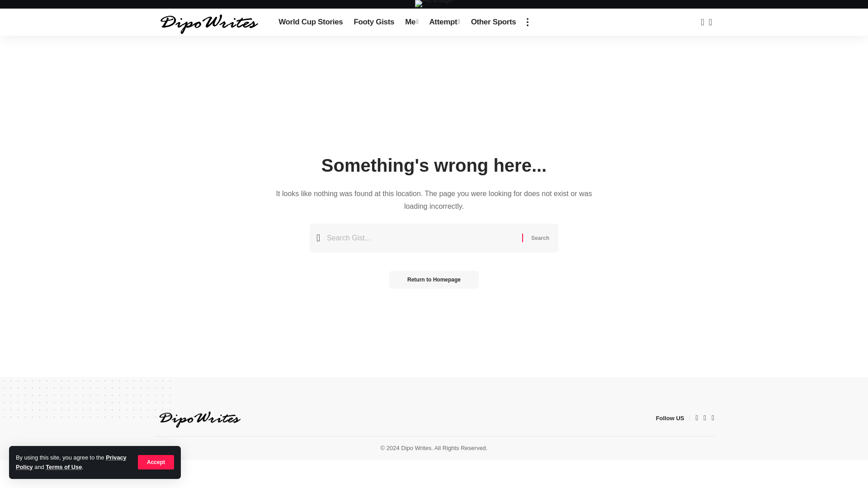 This screenshot has width=868, height=488. I want to click on Attempt, so click(444, 22).